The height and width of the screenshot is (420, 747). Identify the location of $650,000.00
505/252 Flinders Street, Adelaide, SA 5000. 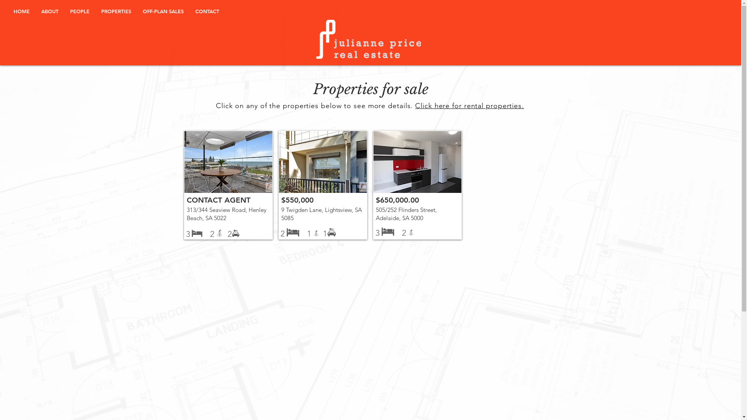
(417, 185).